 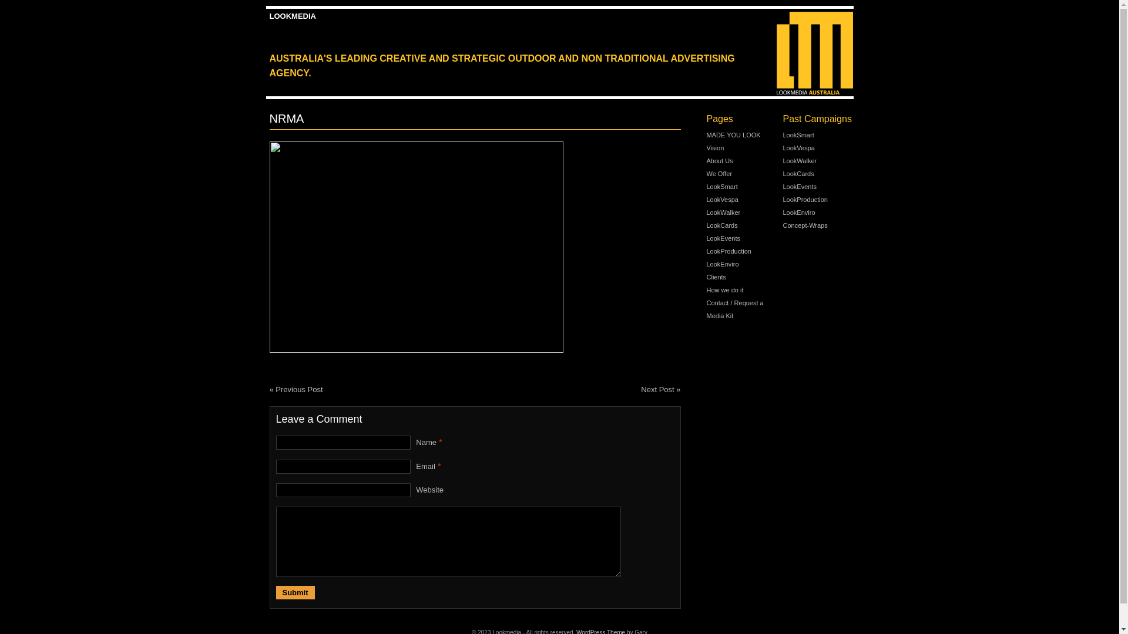 I want to click on LookCards, so click(x=798, y=174).